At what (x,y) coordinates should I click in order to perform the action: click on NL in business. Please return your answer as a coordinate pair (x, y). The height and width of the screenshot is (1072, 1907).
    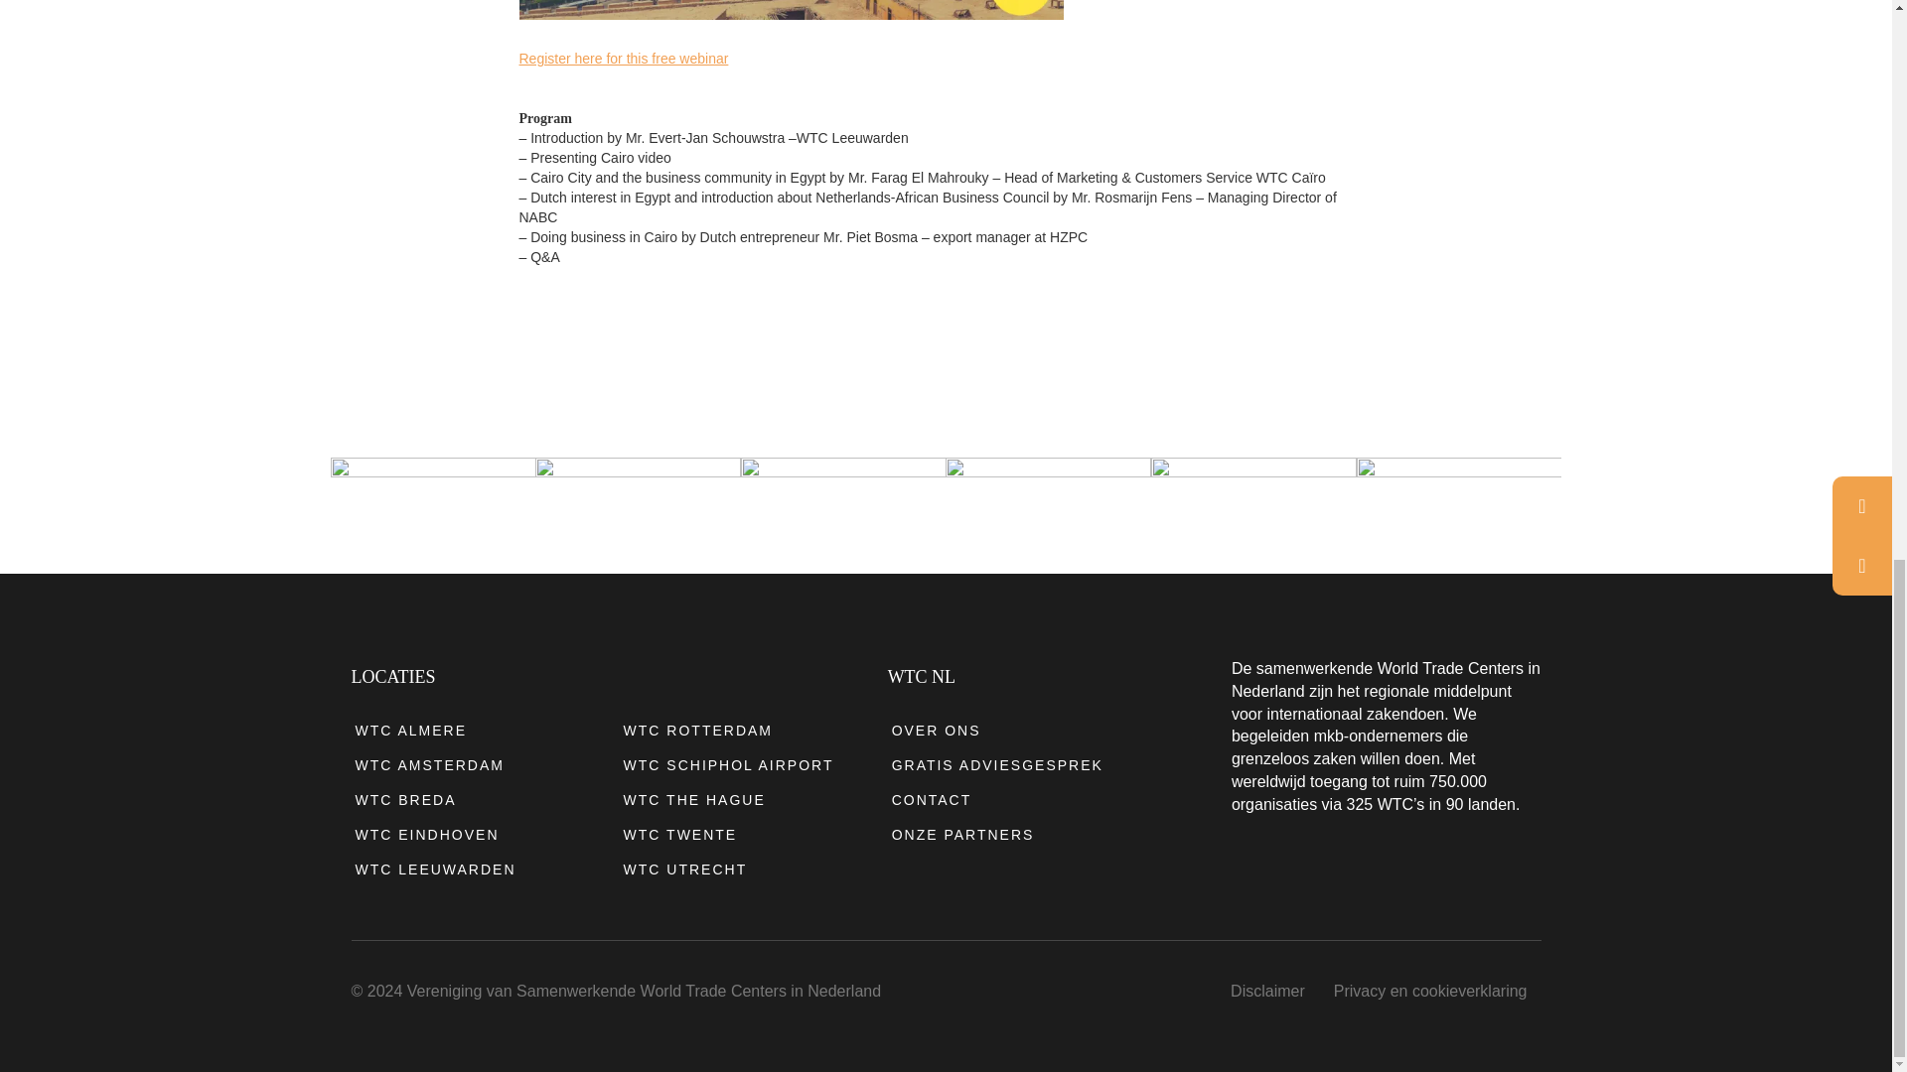
    Looking at the image, I should click on (1049, 506).